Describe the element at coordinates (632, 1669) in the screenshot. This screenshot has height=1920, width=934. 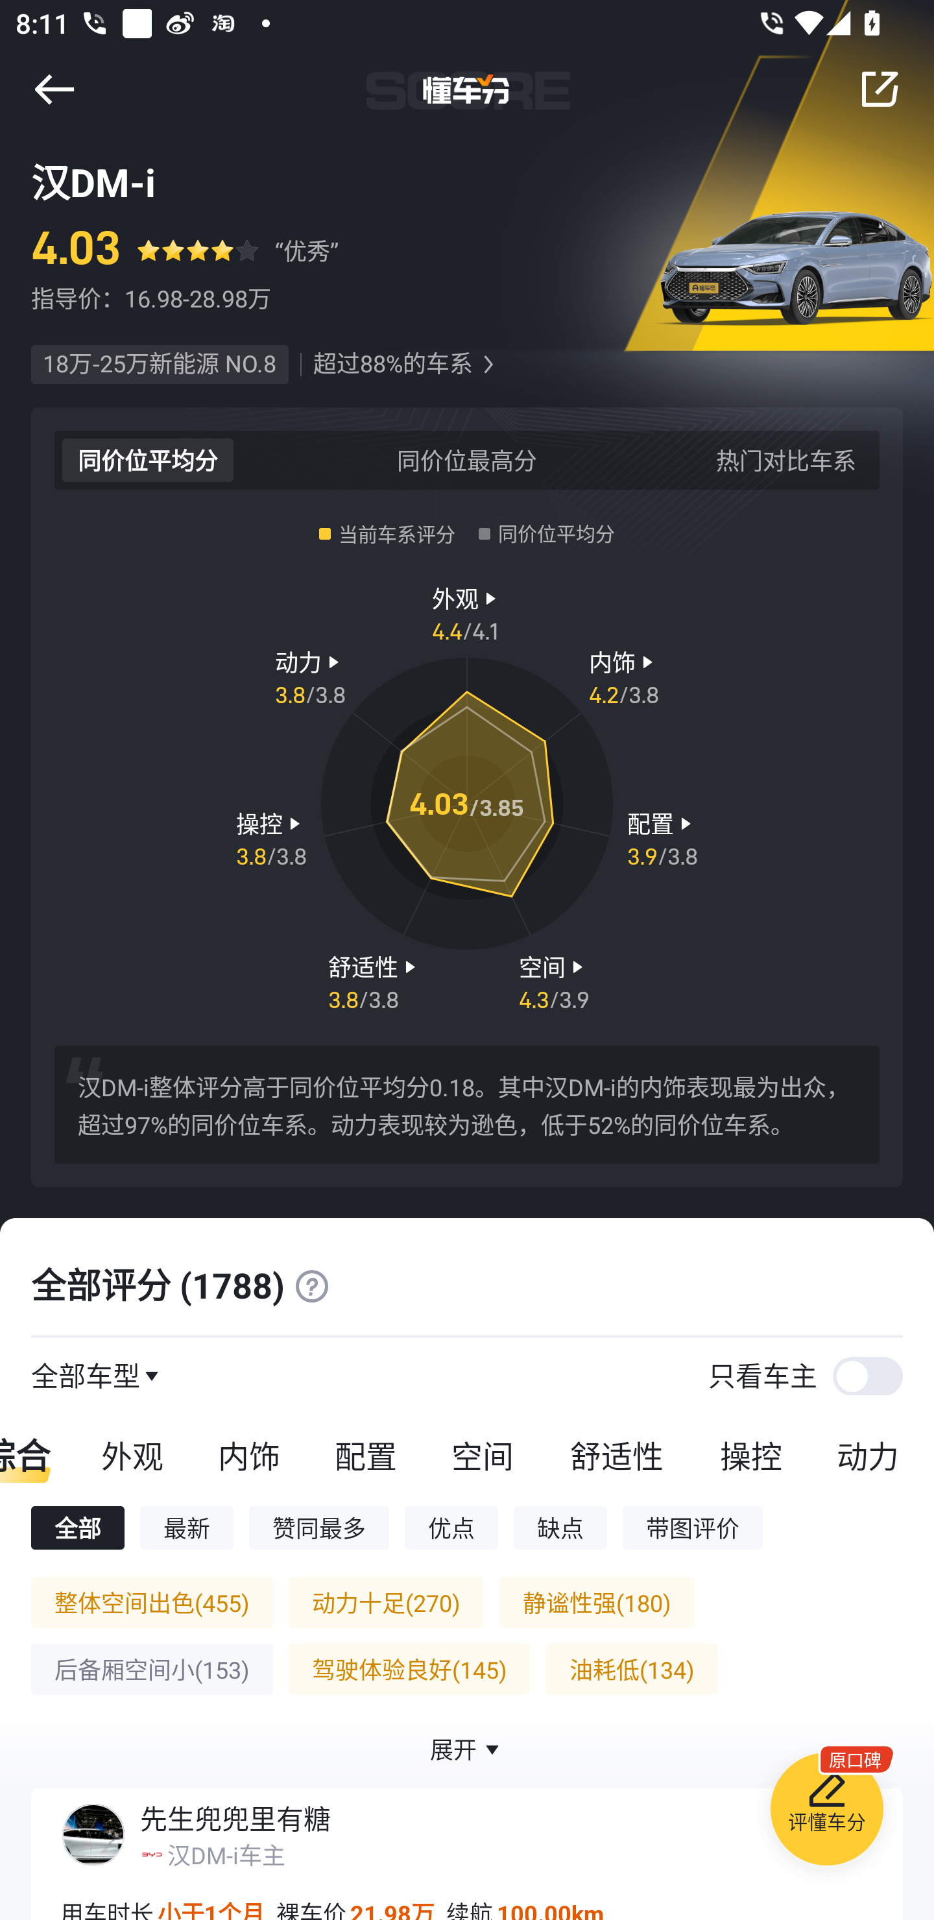
I see `油耗低(134)` at that location.